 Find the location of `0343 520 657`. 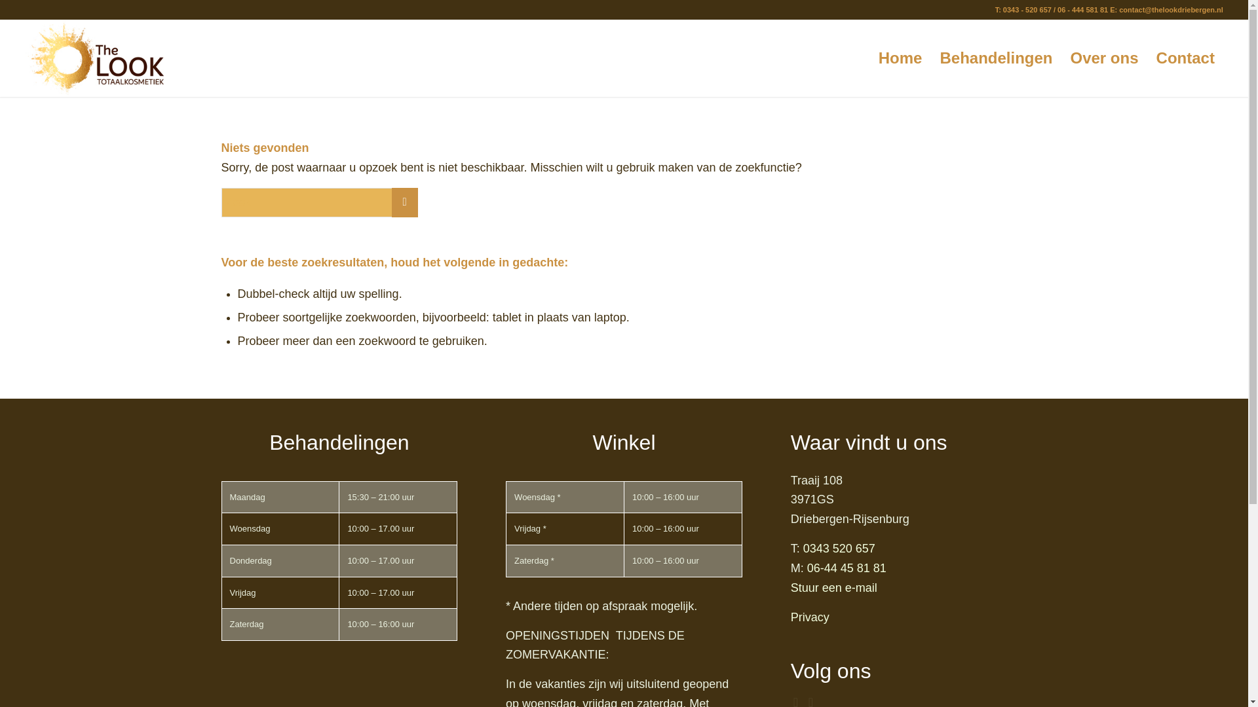

0343 520 657 is located at coordinates (839, 549).